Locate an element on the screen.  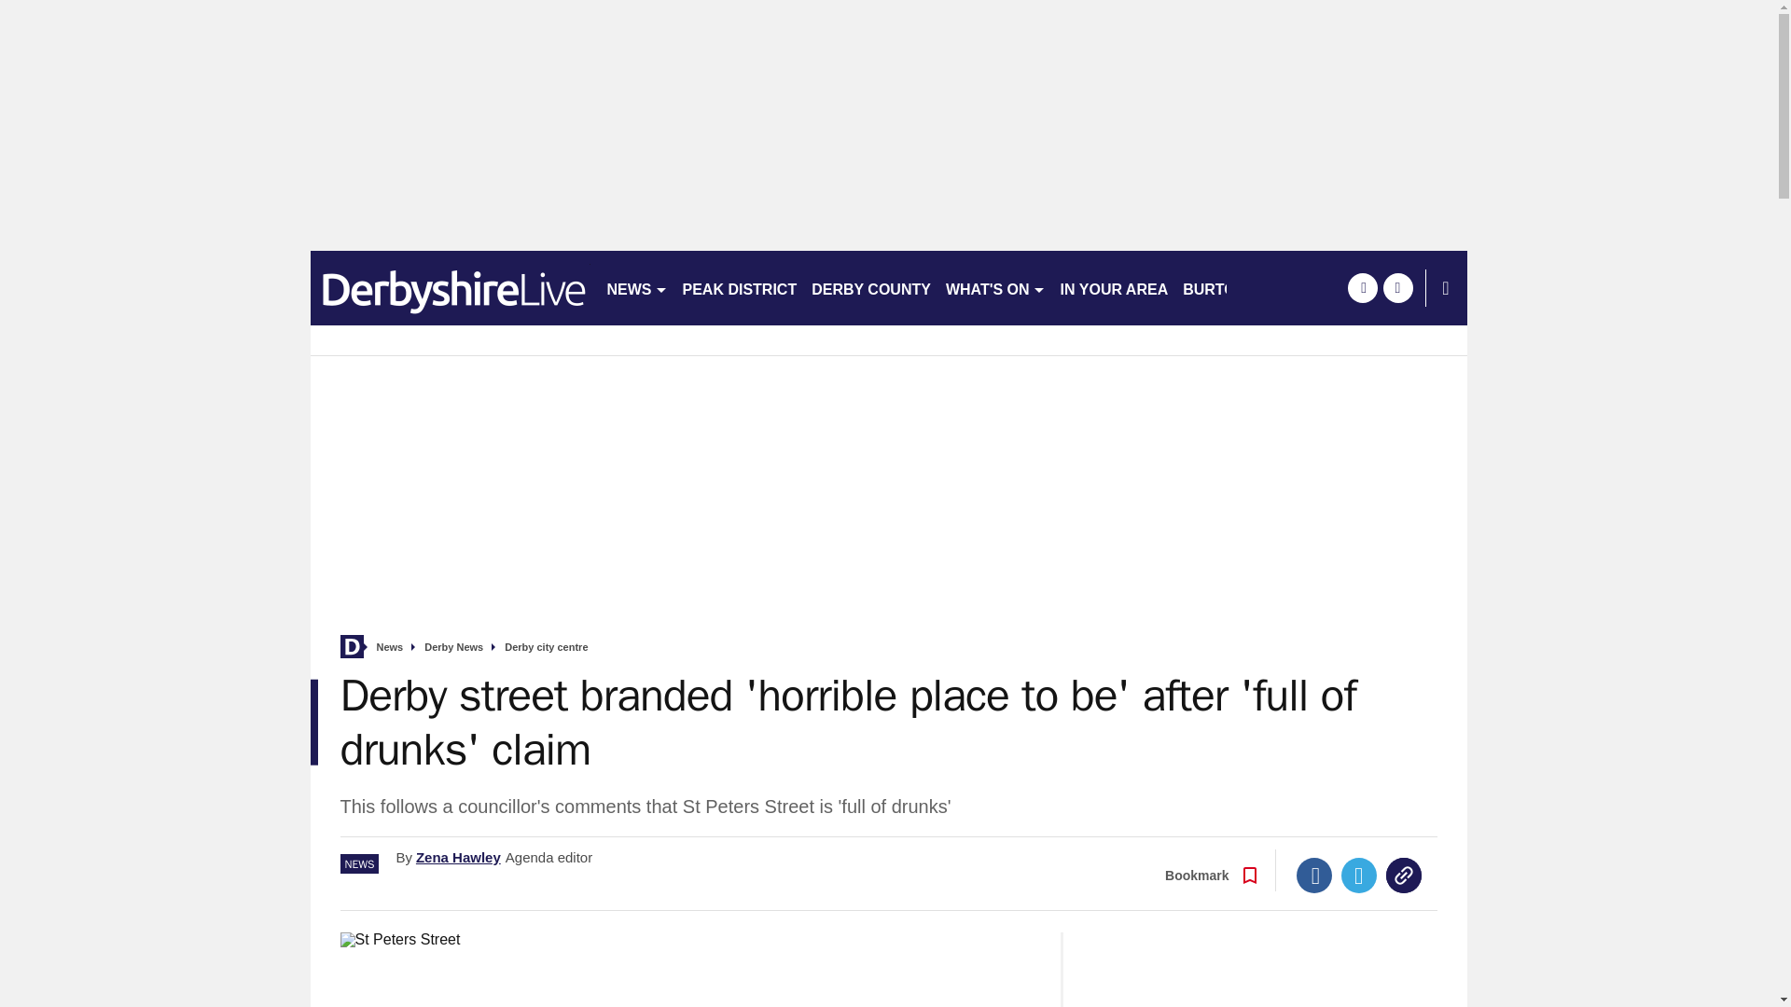
DERBY COUNTY is located at coordinates (871, 287).